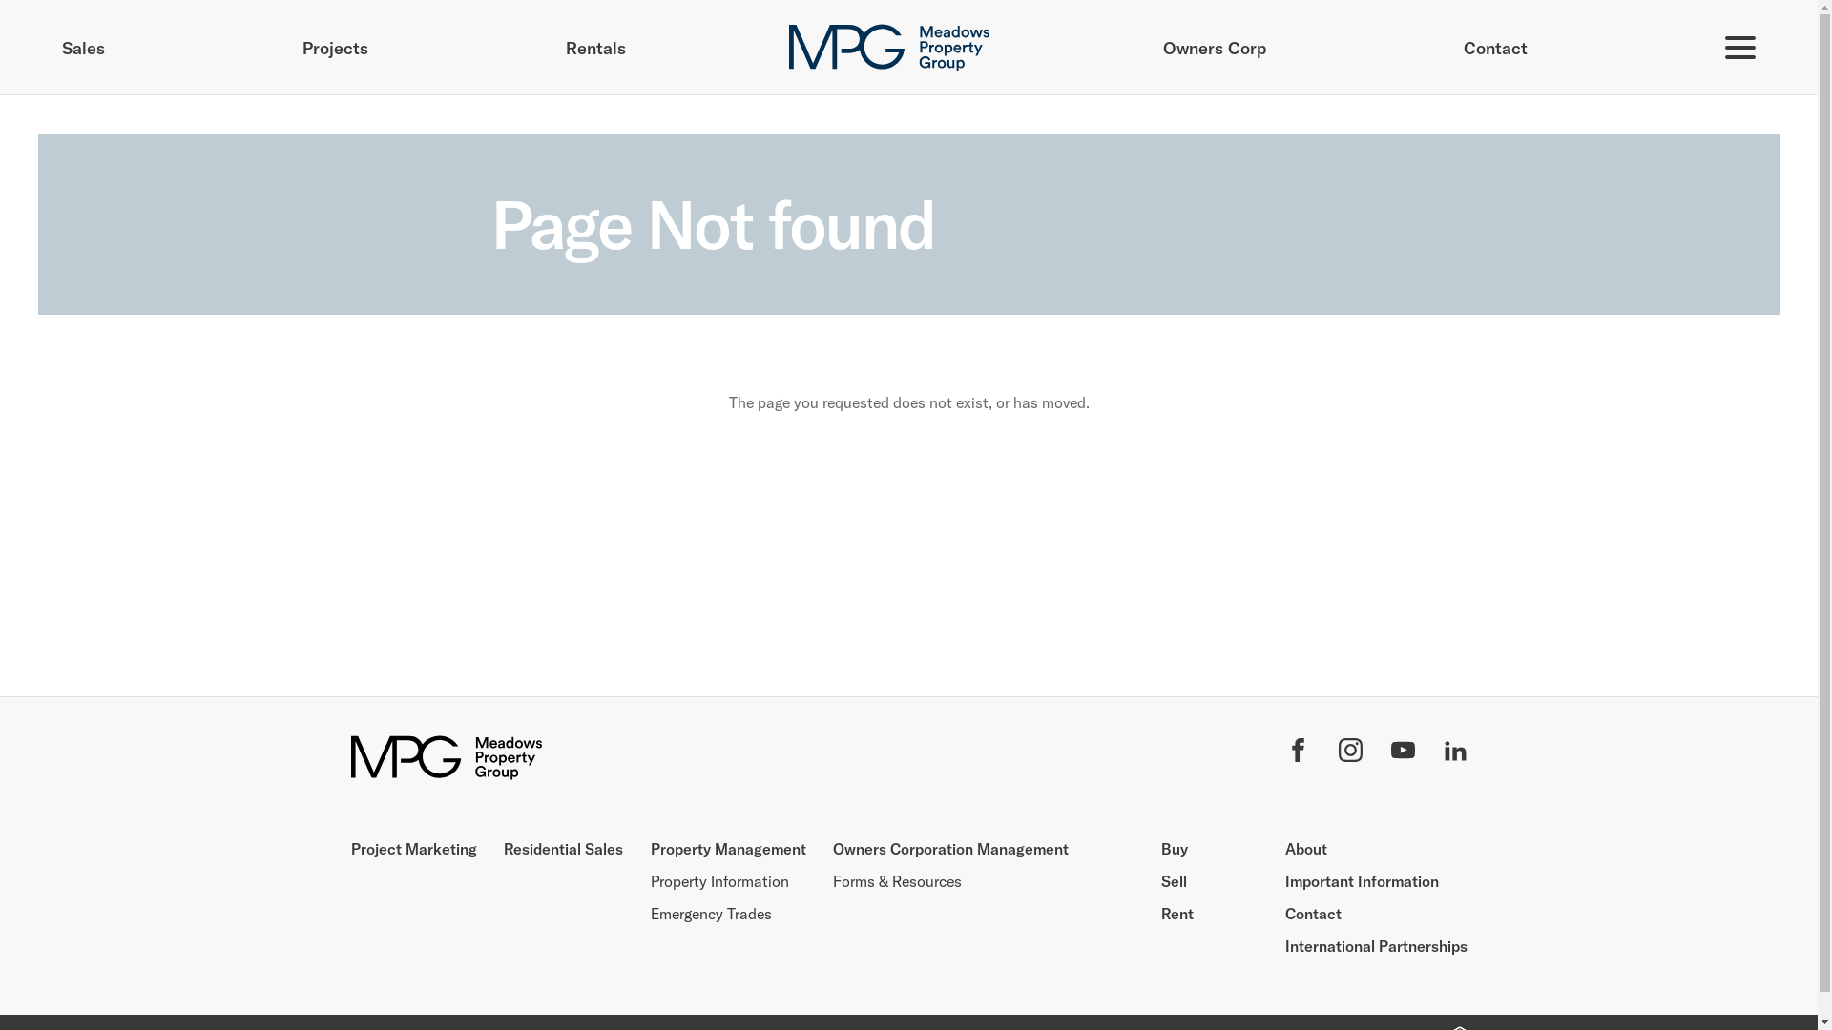 Image resolution: width=1832 pixels, height=1030 pixels. Describe the element at coordinates (1349, 753) in the screenshot. I see `instagram` at that location.